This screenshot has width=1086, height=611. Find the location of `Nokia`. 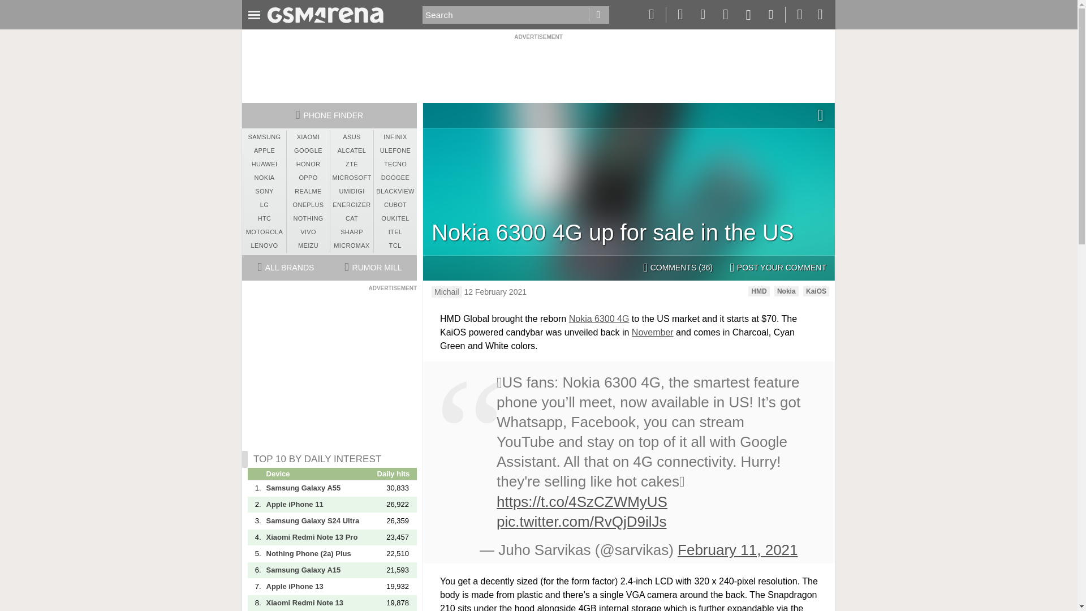

Nokia is located at coordinates (786, 291).